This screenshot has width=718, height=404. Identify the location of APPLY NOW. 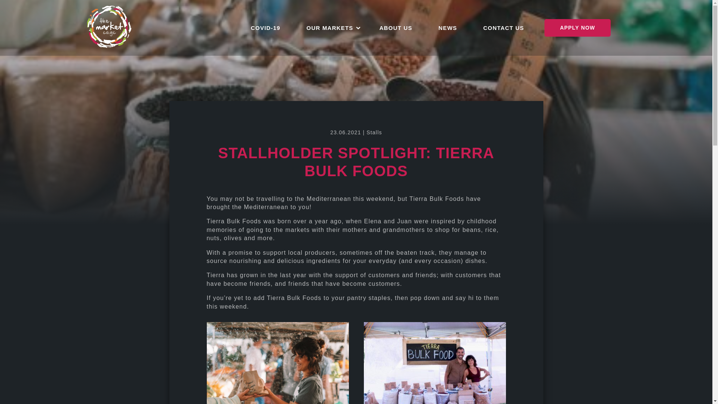
(577, 28).